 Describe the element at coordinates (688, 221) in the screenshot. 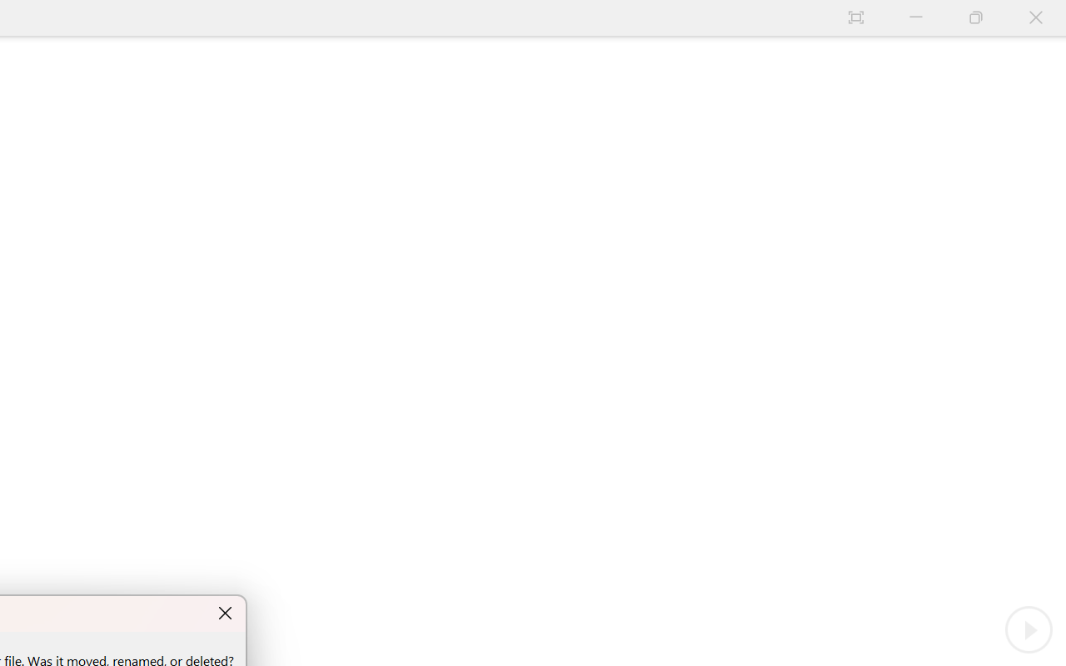

I see `Home` at that location.